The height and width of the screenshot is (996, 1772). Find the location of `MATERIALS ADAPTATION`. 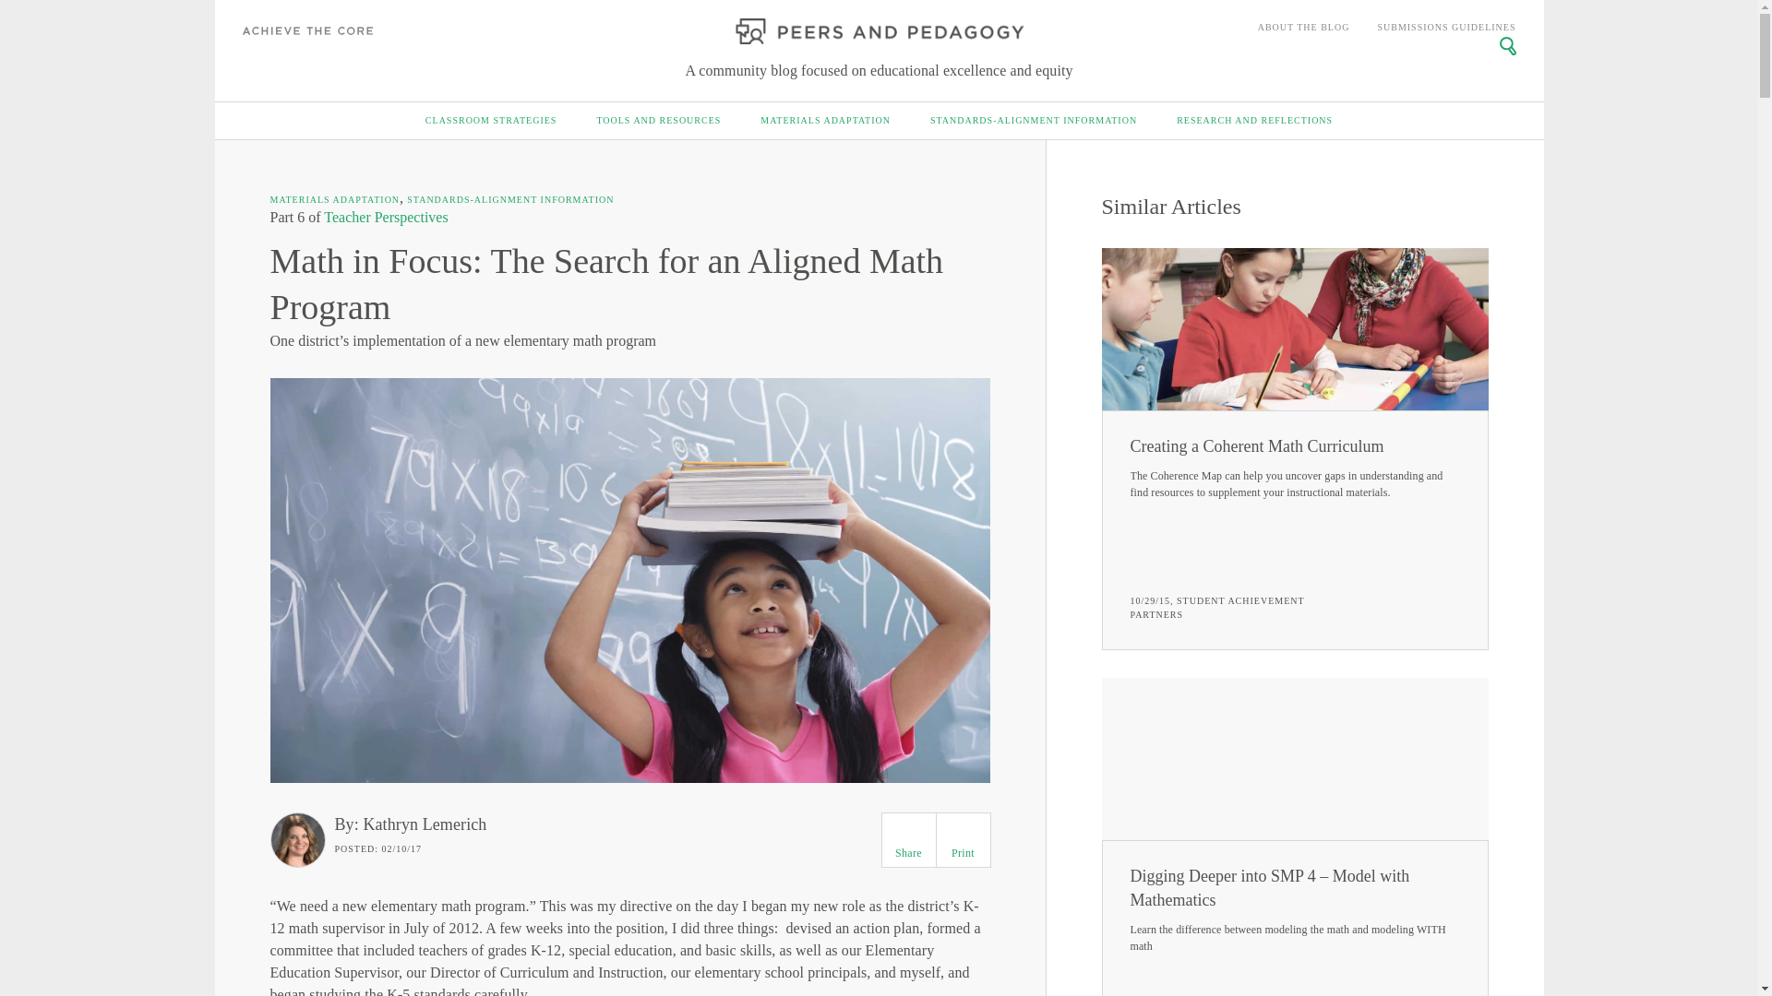

MATERIALS ADAPTATION is located at coordinates (825, 120).